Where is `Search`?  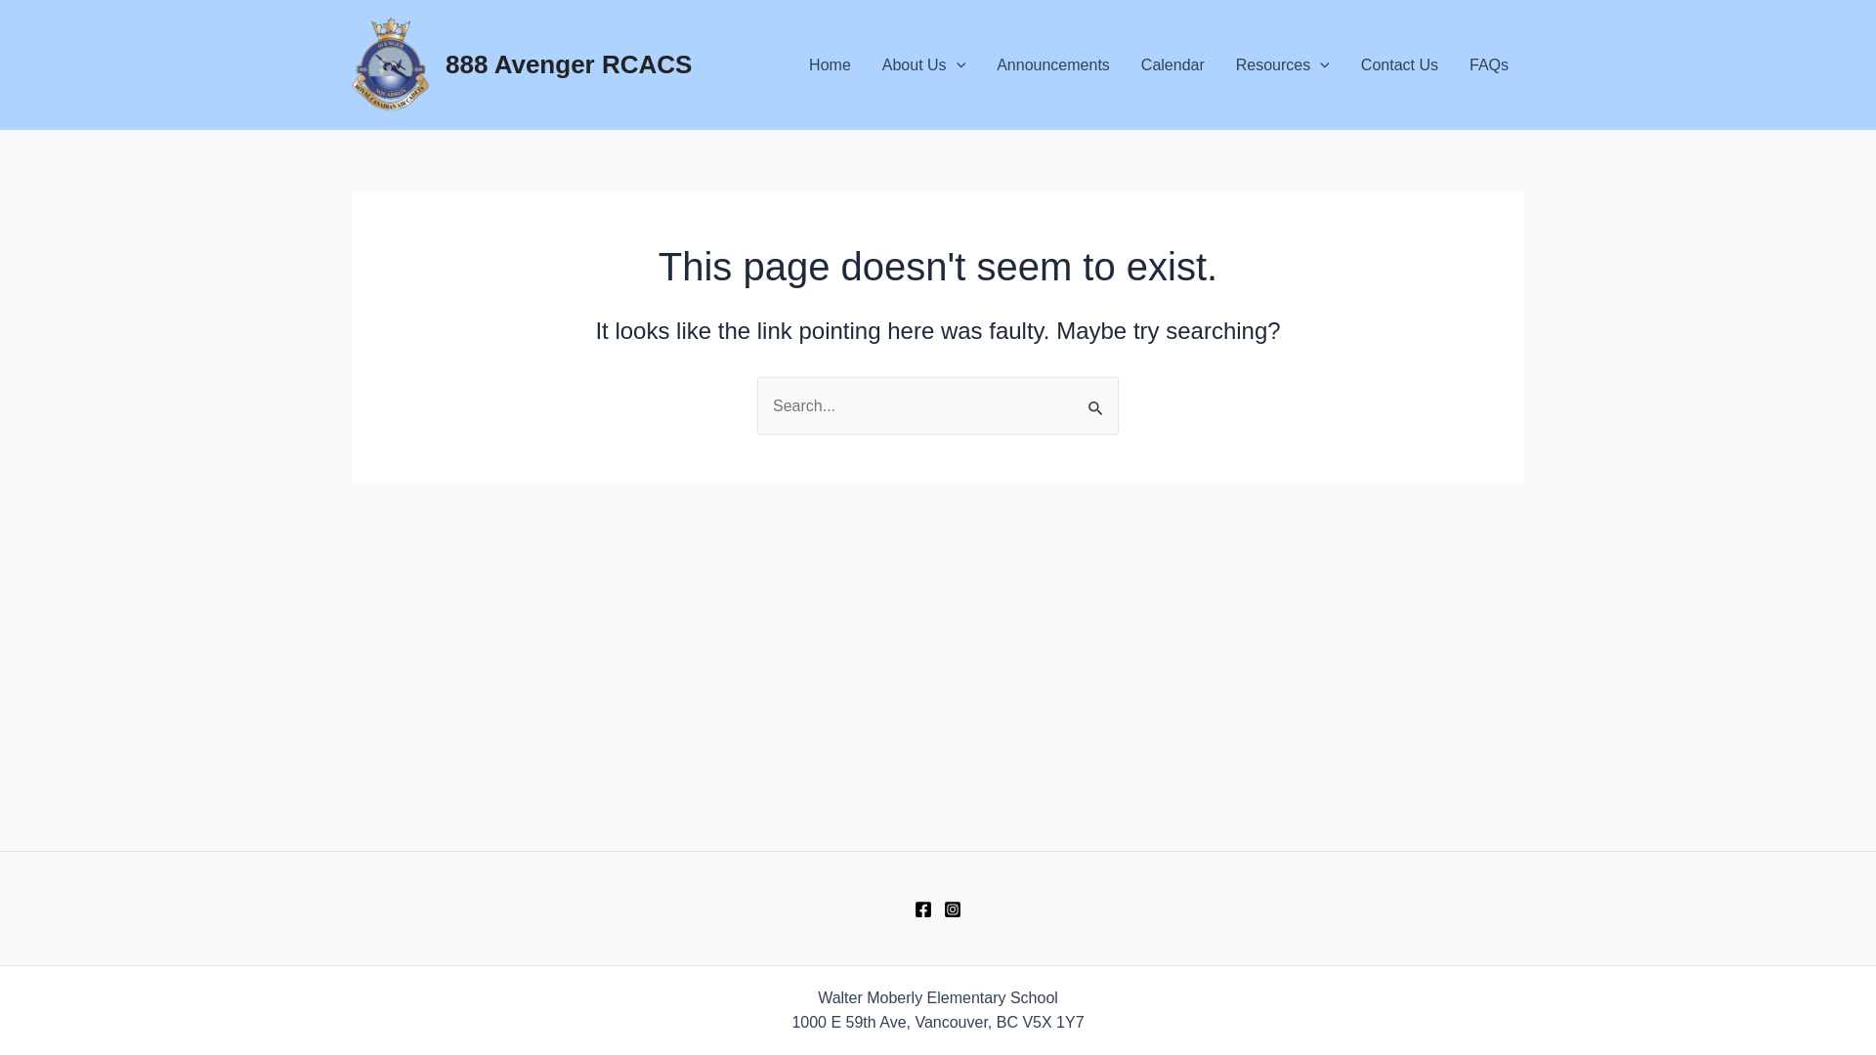 Search is located at coordinates (1096, 398).